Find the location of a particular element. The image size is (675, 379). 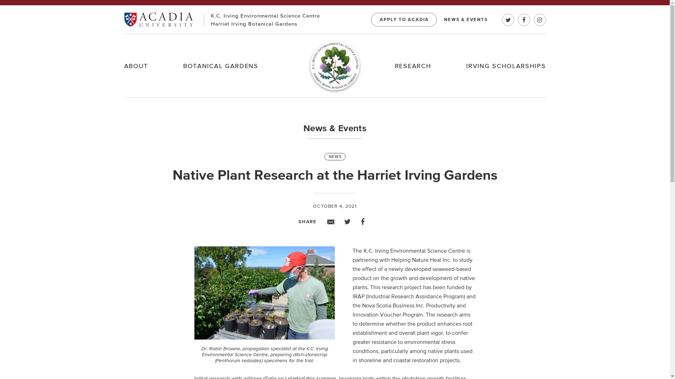

IRVING SCHOLARSHIPS is located at coordinates (506, 66).